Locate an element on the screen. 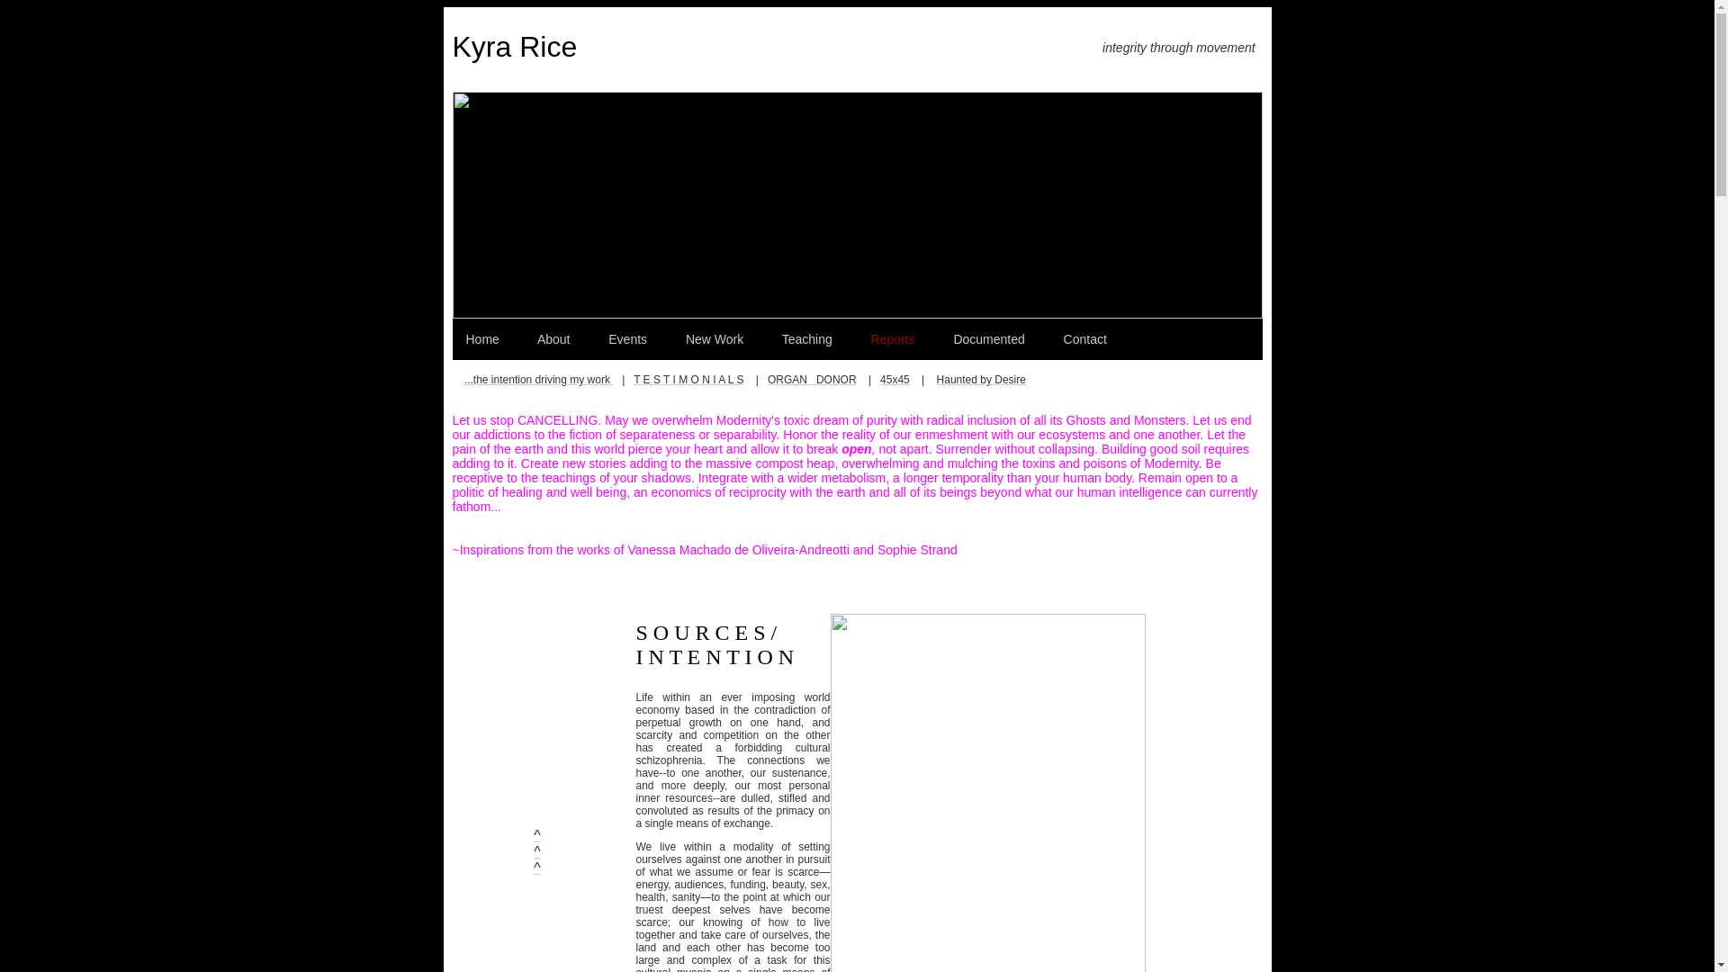 The width and height of the screenshot is (1728, 972). Contact is located at coordinates (1085, 338).